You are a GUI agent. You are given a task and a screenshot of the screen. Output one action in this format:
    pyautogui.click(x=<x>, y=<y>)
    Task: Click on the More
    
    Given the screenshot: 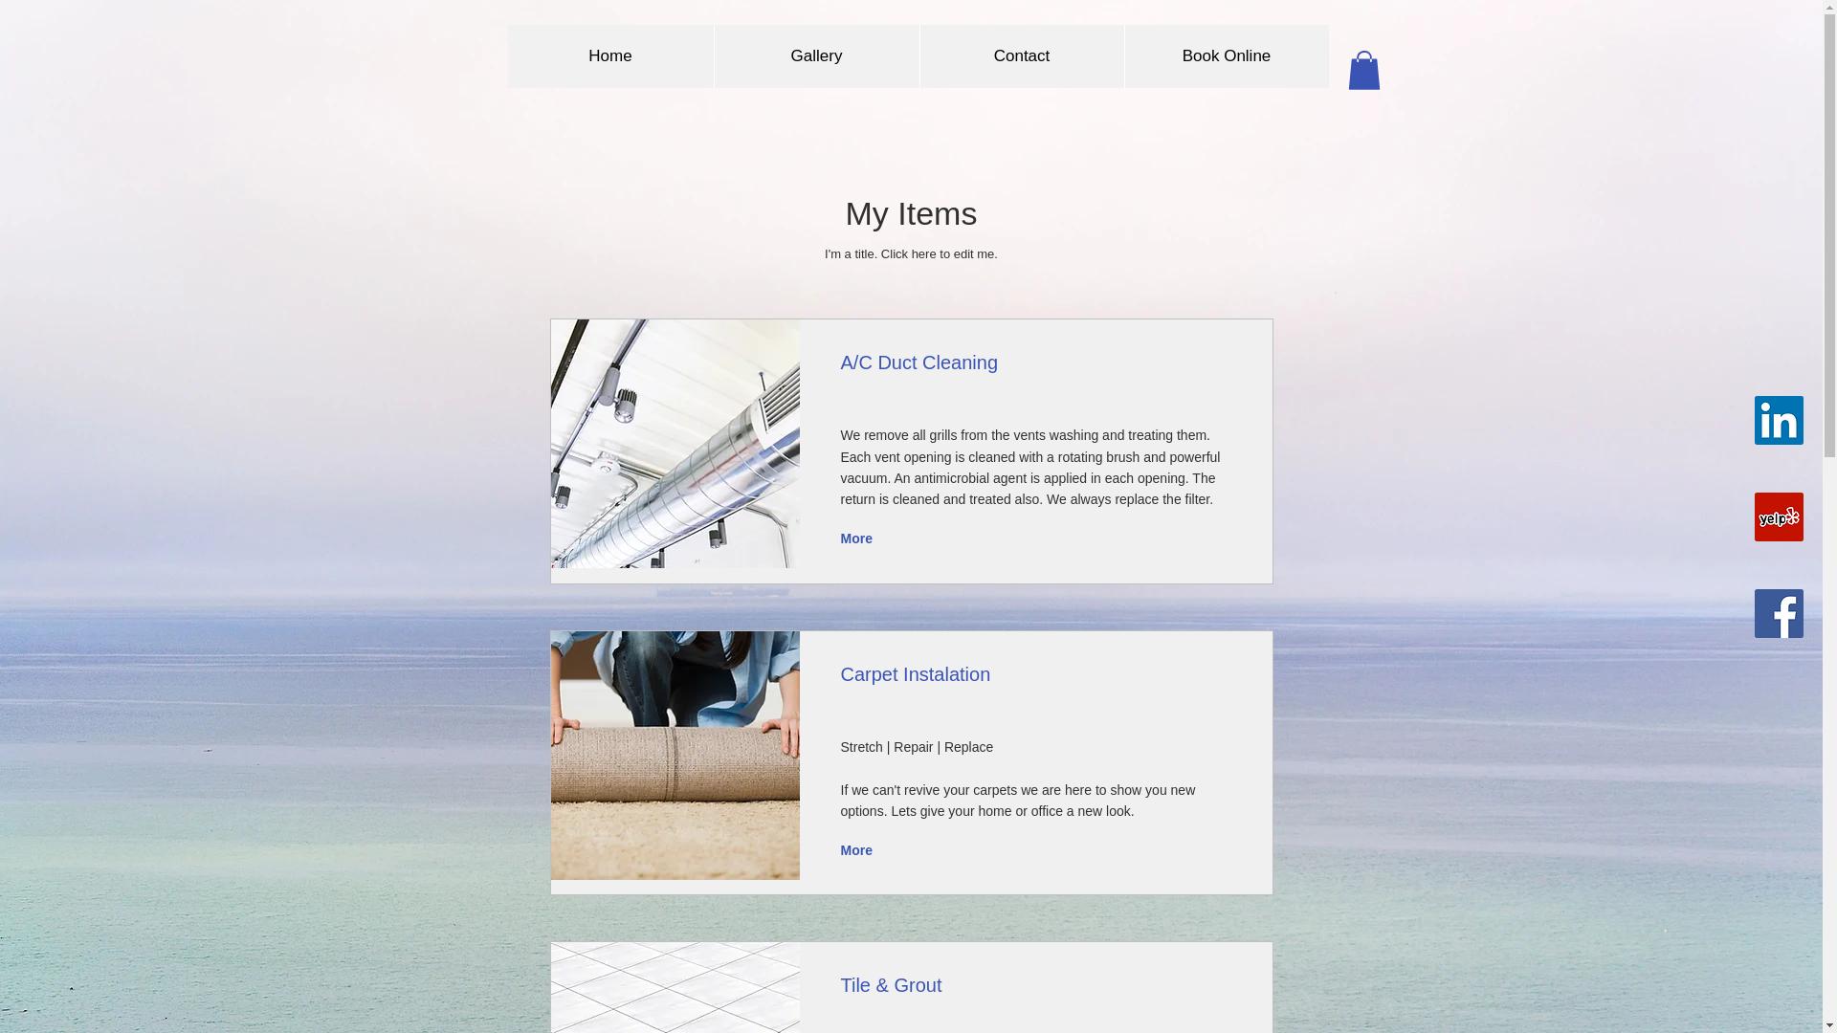 What is the action you would take?
    pyautogui.click(x=858, y=538)
    